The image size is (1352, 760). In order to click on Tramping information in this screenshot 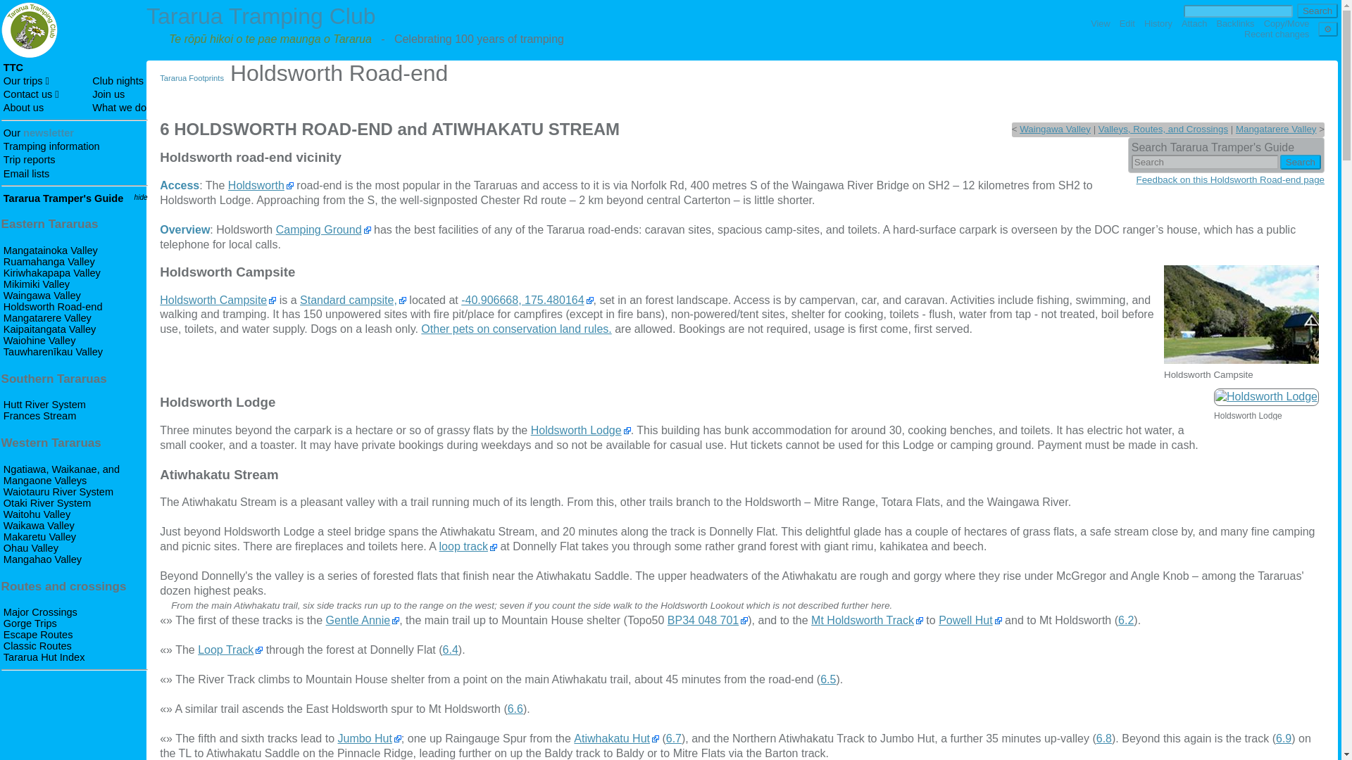, I will do `click(52, 146)`.